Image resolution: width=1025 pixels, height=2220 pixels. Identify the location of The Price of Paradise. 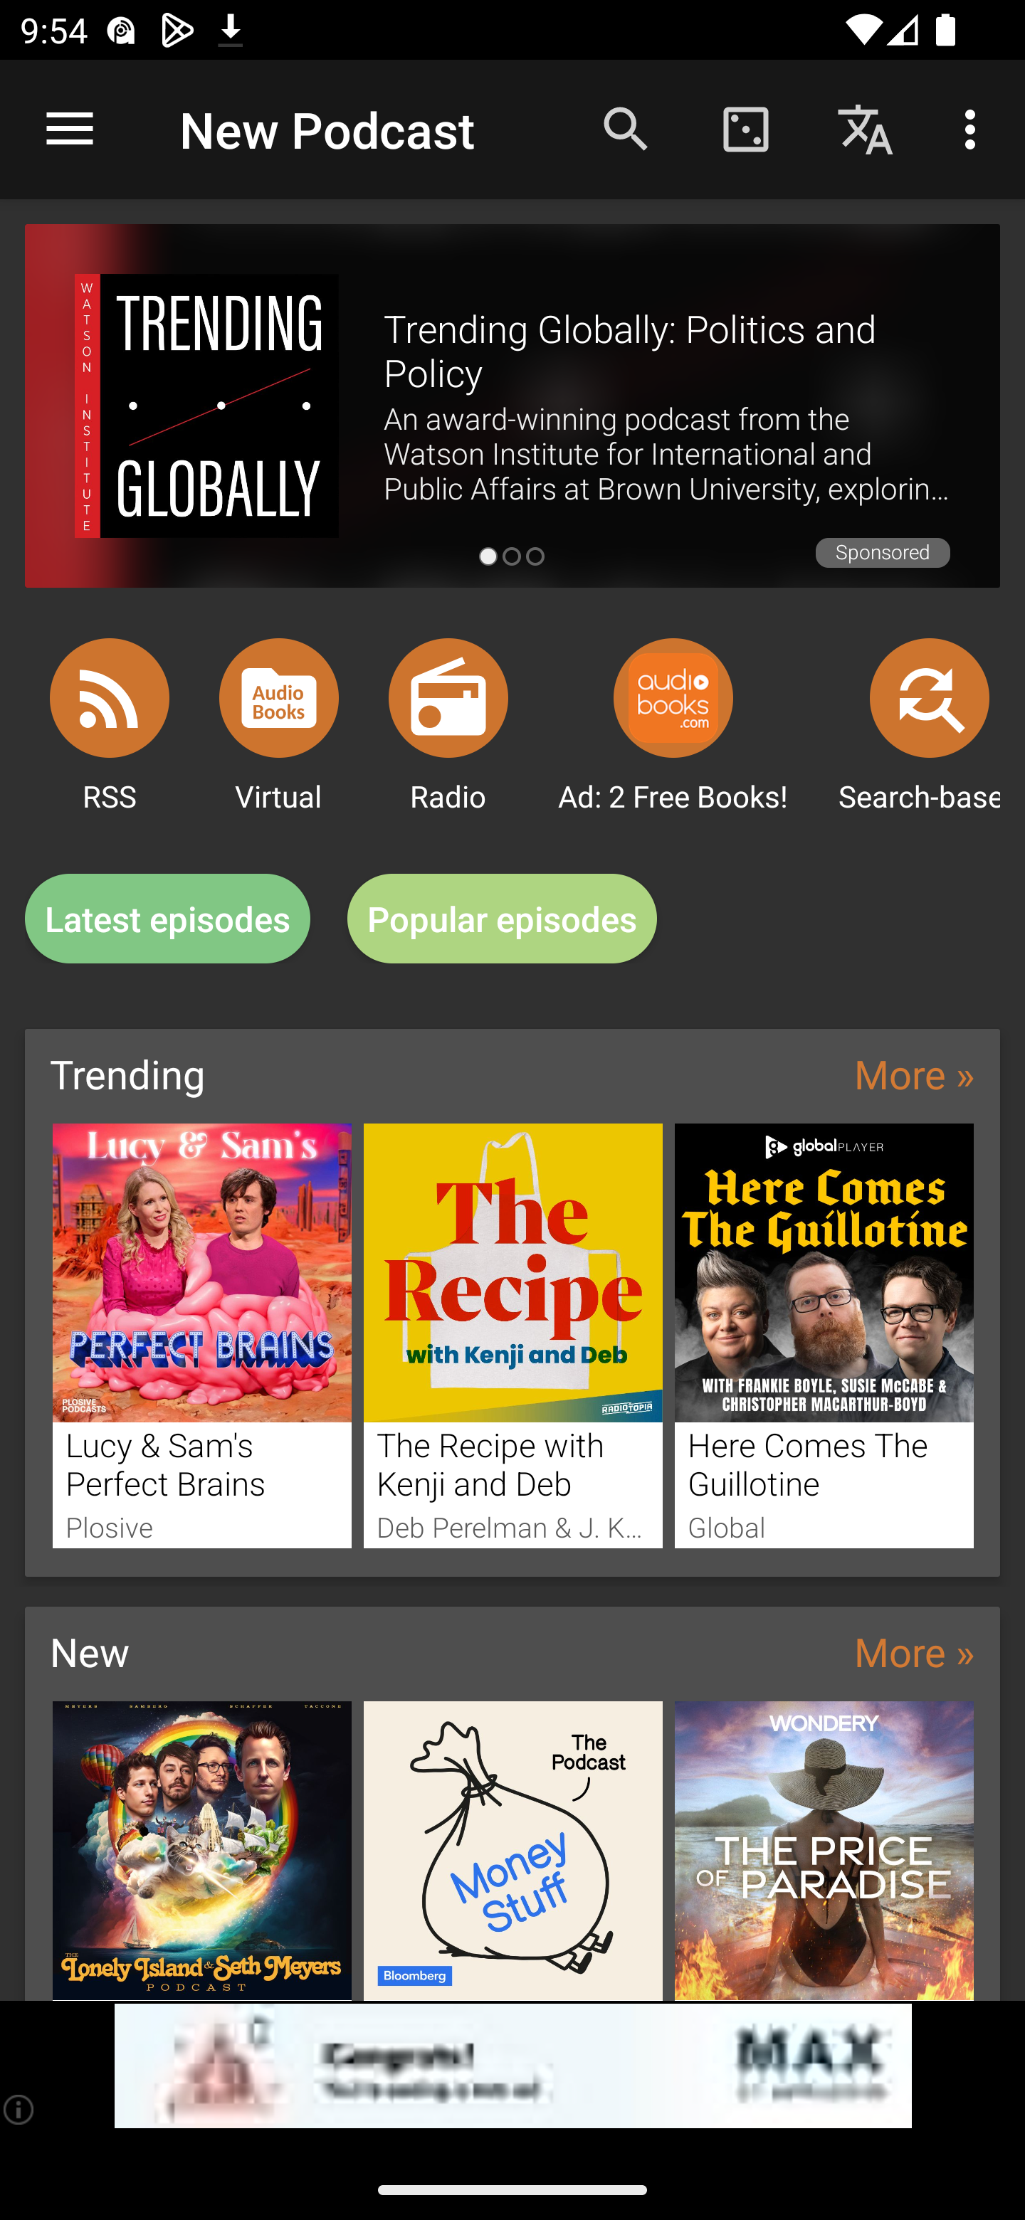
(824, 1850).